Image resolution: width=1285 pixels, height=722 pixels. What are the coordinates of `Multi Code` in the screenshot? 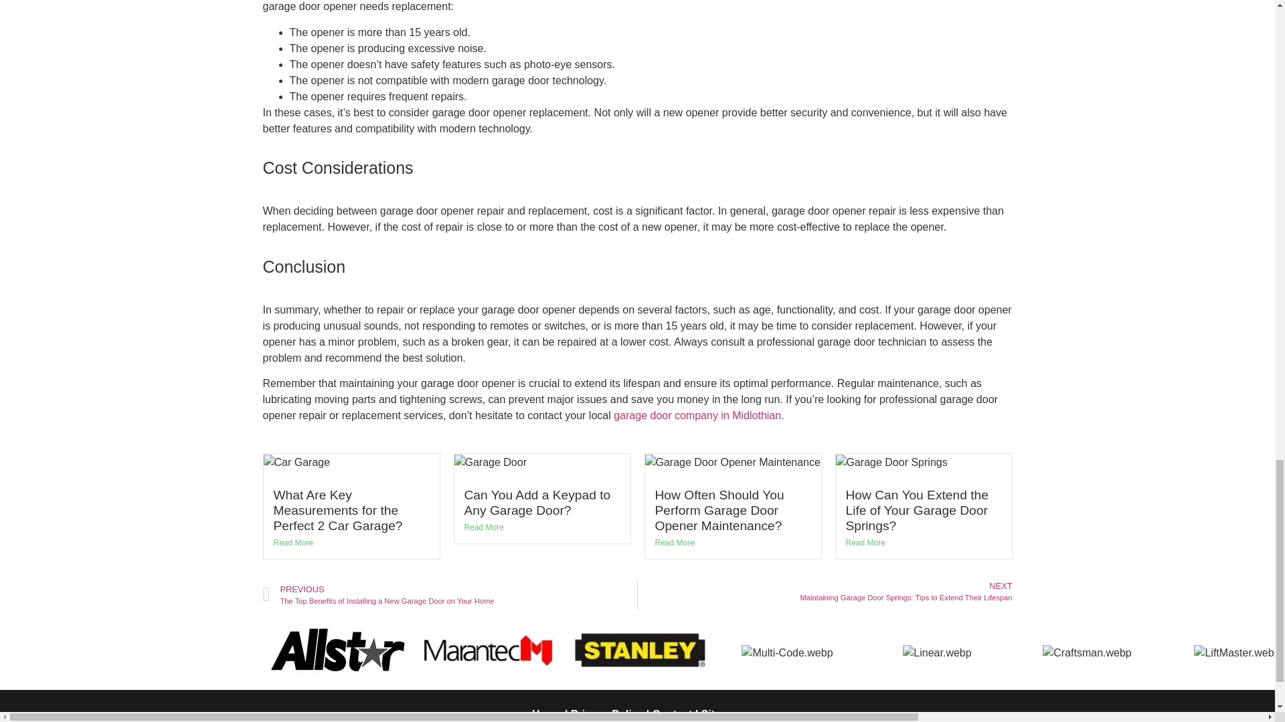 It's located at (787, 653).